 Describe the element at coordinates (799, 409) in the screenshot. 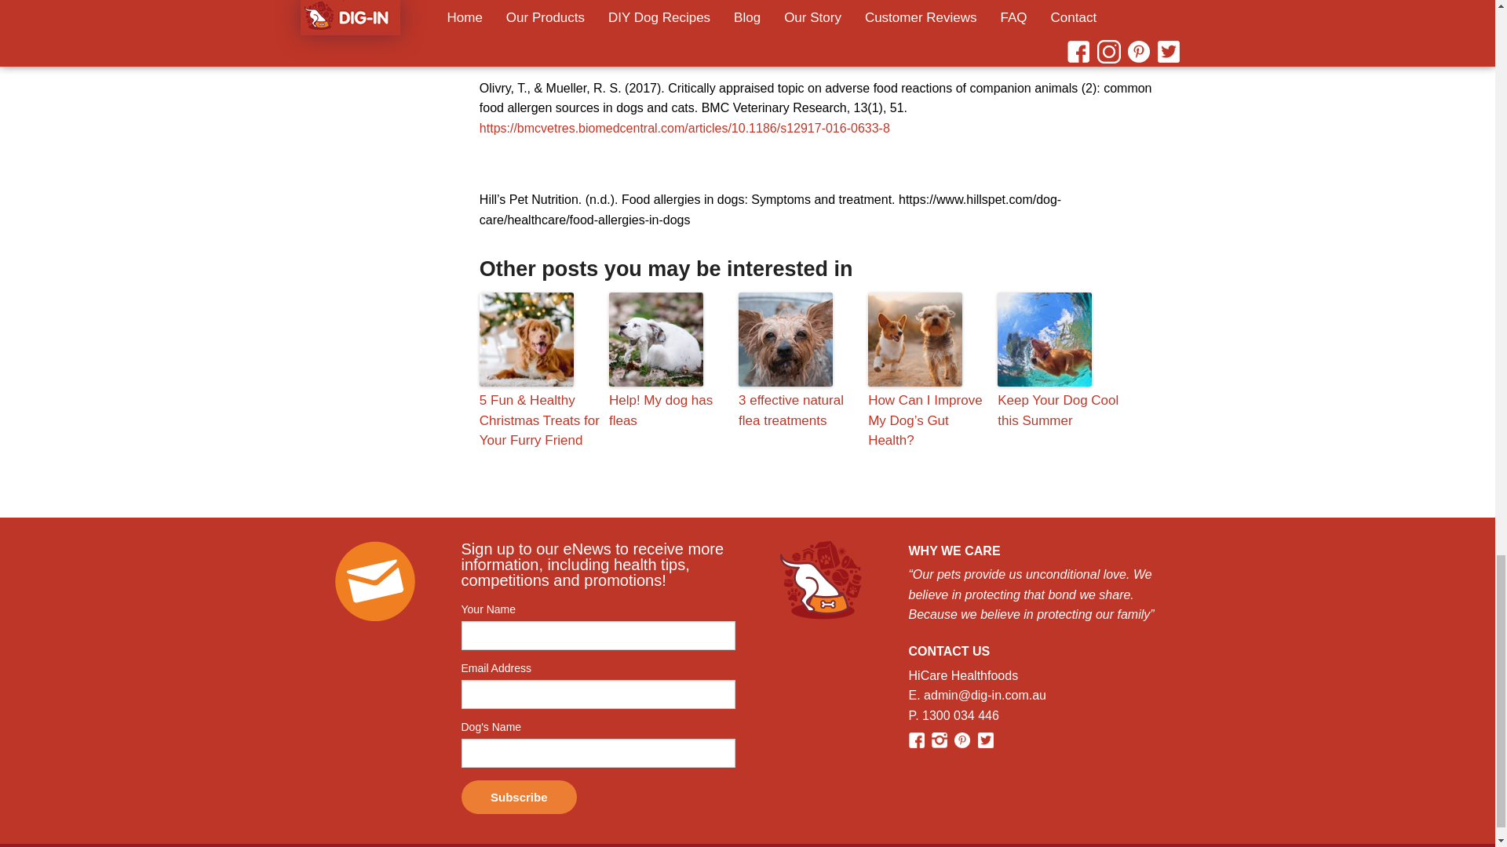

I see `3 effective natural flea treatments` at that location.